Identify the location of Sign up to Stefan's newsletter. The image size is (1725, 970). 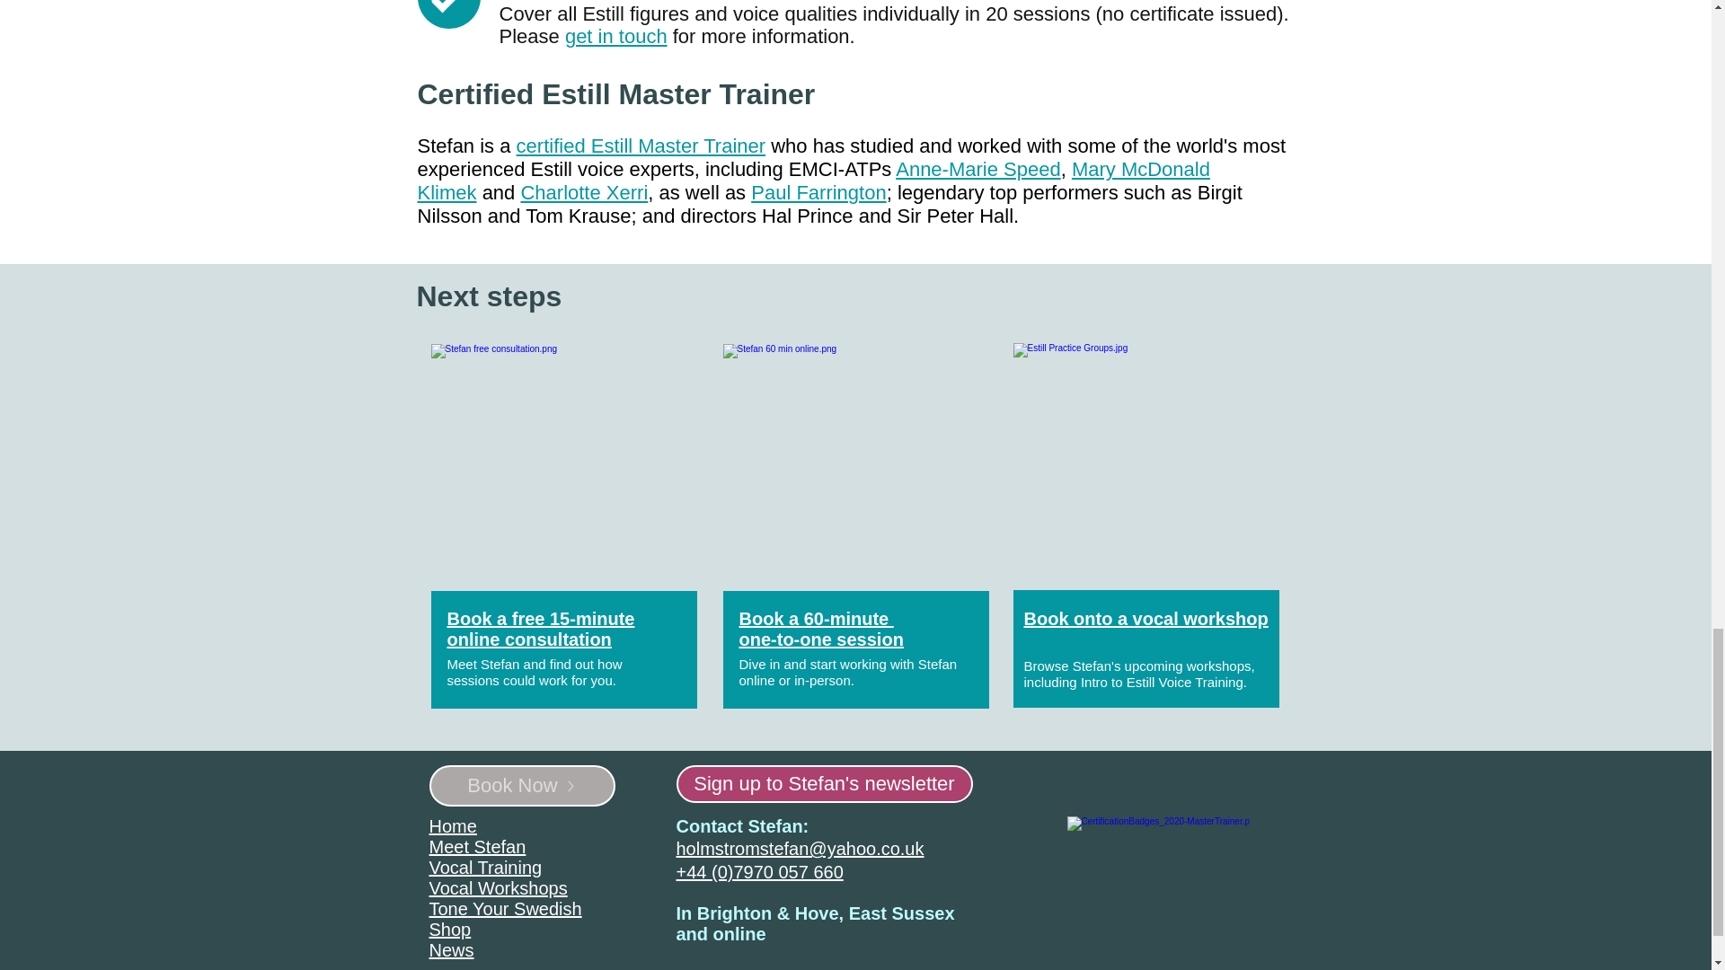
(824, 784).